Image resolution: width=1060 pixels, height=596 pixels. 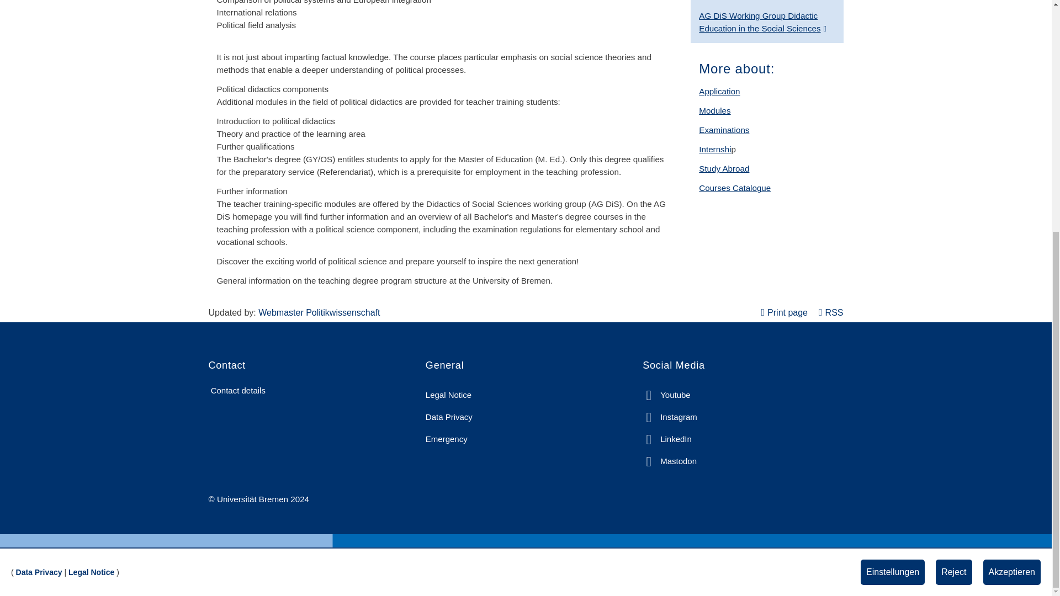 What do you see at coordinates (669, 461) in the screenshot?
I see `Open link to Mastodon in a new window` at bounding box center [669, 461].